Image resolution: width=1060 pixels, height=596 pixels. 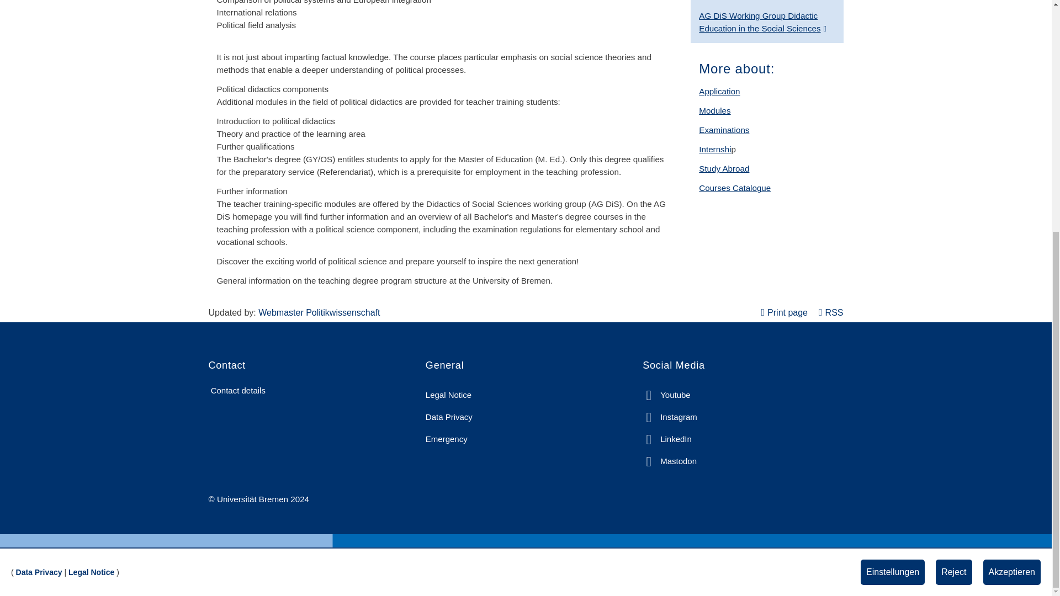 What do you see at coordinates (669, 461) in the screenshot?
I see `Open link to Mastodon in a new window` at bounding box center [669, 461].